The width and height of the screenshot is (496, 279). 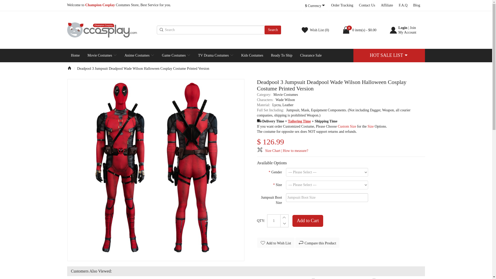 What do you see at coordinates (342, 5) in the screenshot?
I see `Order Tracking` at bounding box center [342, 5].